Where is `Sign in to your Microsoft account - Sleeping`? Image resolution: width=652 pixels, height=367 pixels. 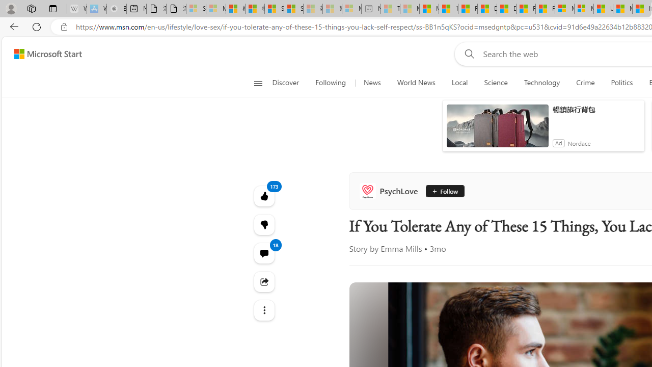
Sign in to your Microsoft account - Sleeping is located at coordinates (196, 9).